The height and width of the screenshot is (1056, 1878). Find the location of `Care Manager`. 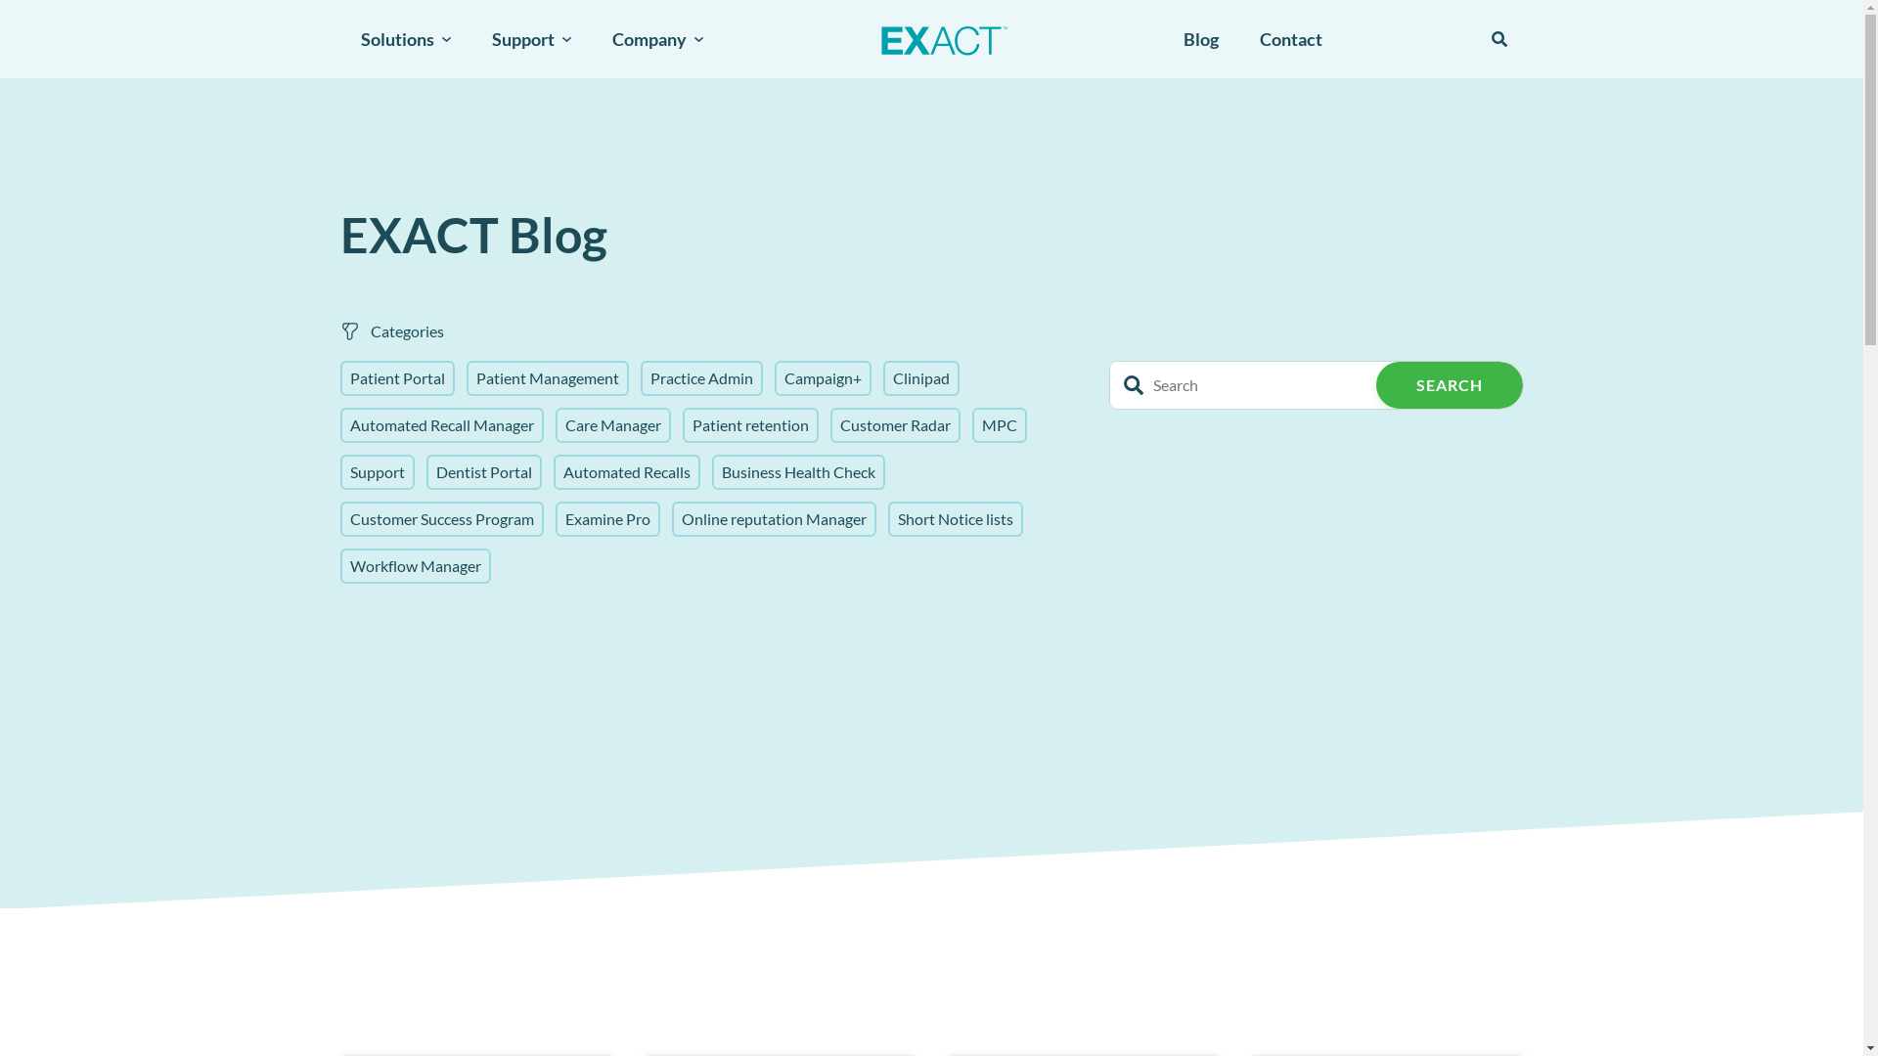

Care Manager is located at coordinates (613, 425).